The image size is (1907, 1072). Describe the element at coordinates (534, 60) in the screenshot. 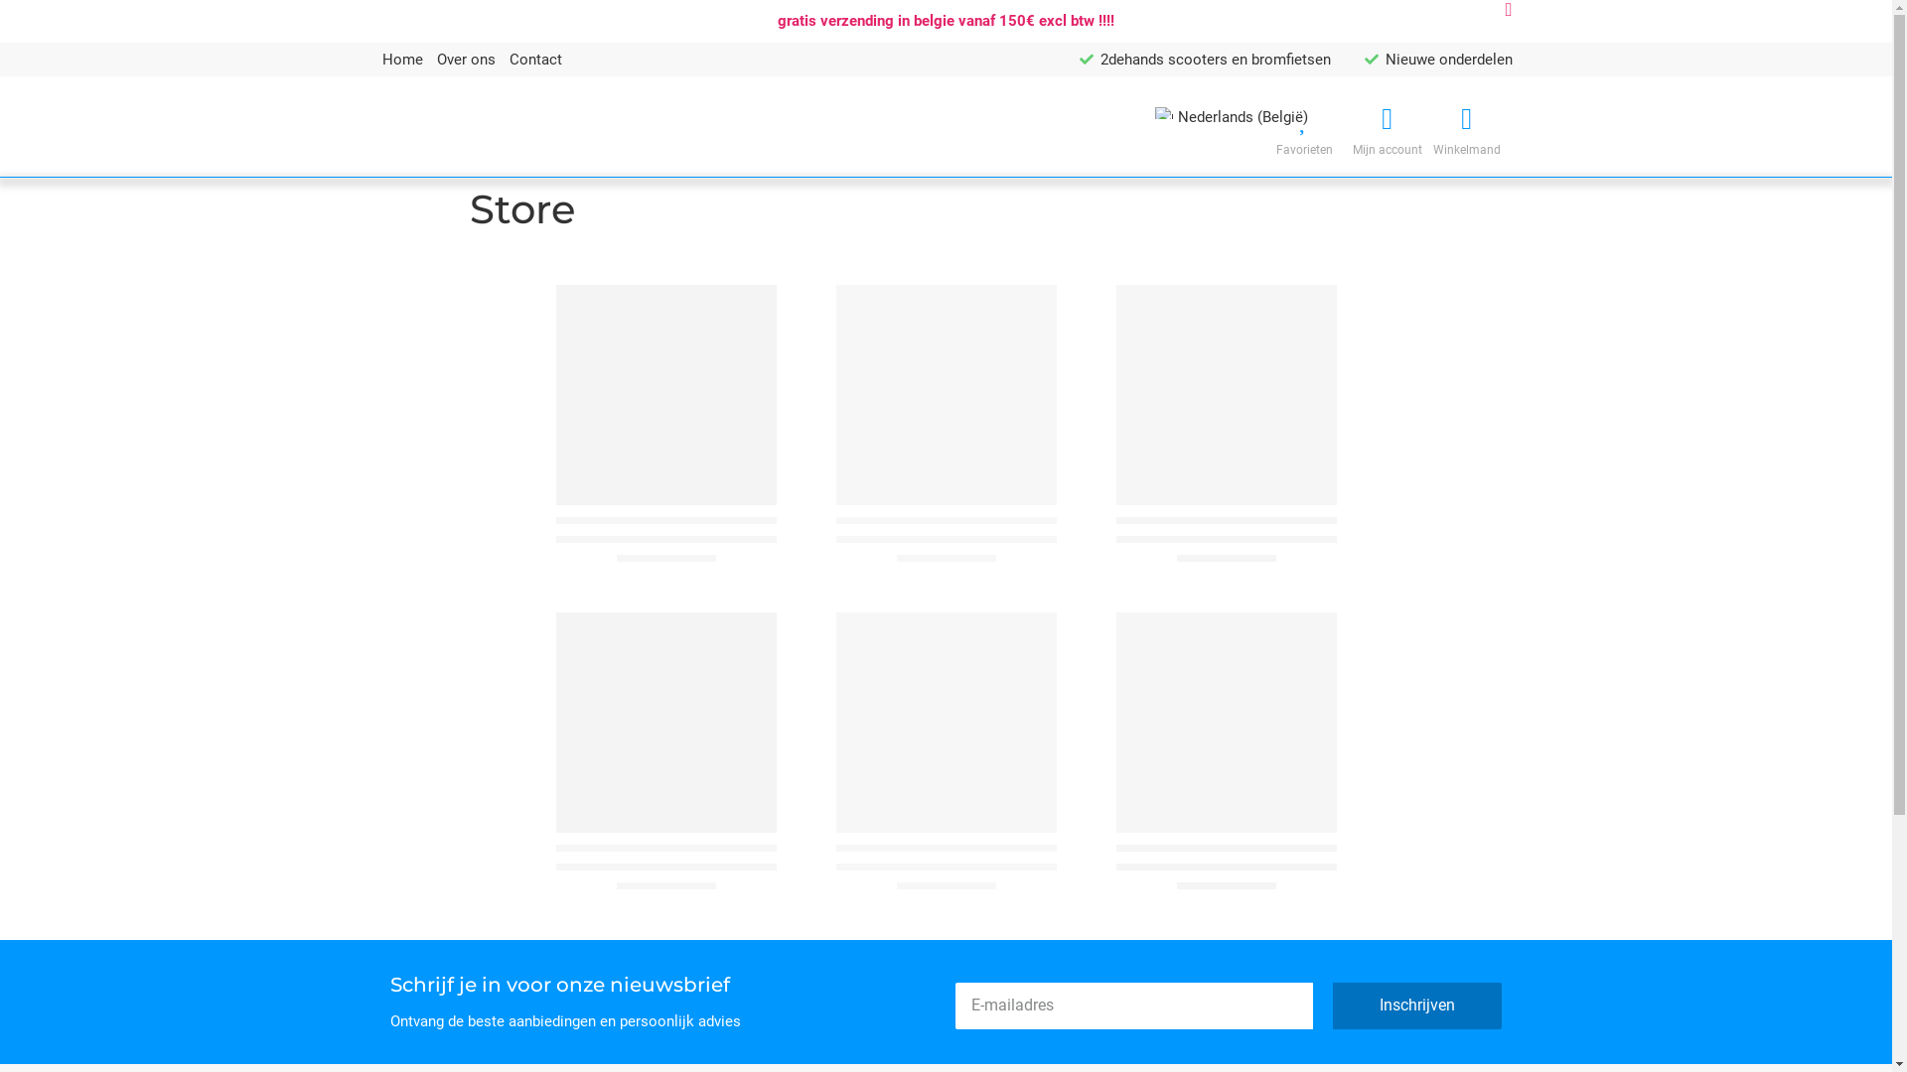

I see `Contact` at that location.